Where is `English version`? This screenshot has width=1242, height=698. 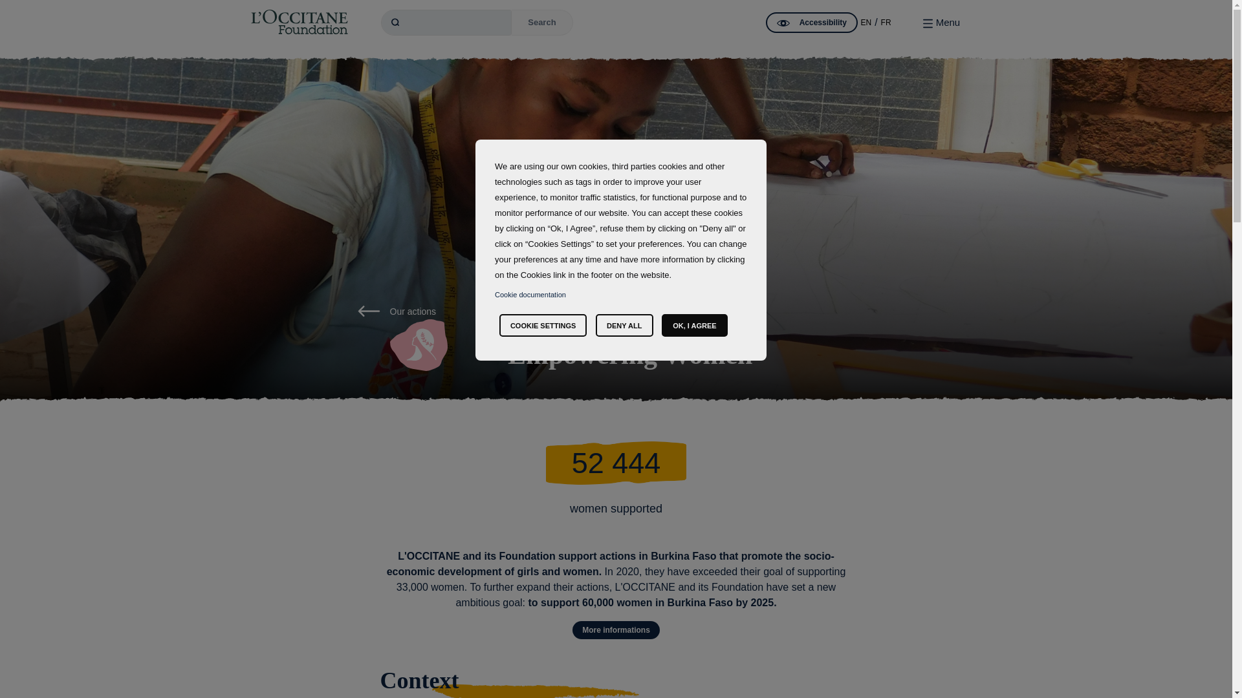 English version is located at coordinates (866, 23).